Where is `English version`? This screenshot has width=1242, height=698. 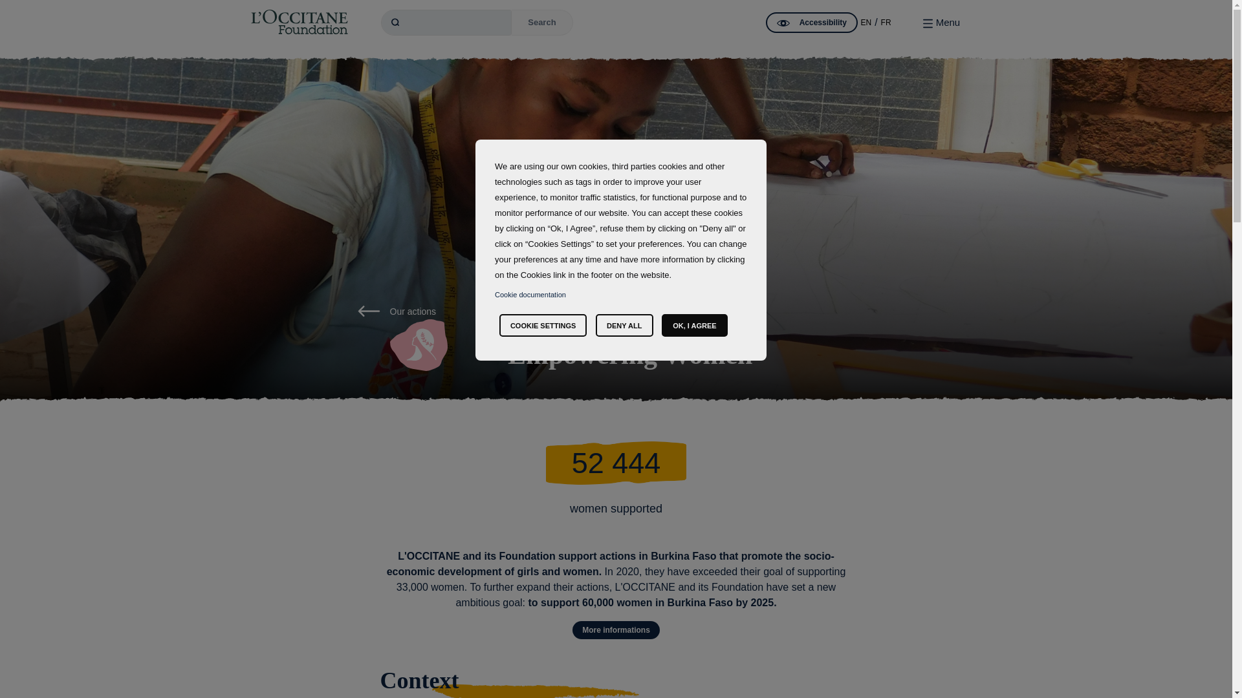 English version is located at coordinates (866, 23).